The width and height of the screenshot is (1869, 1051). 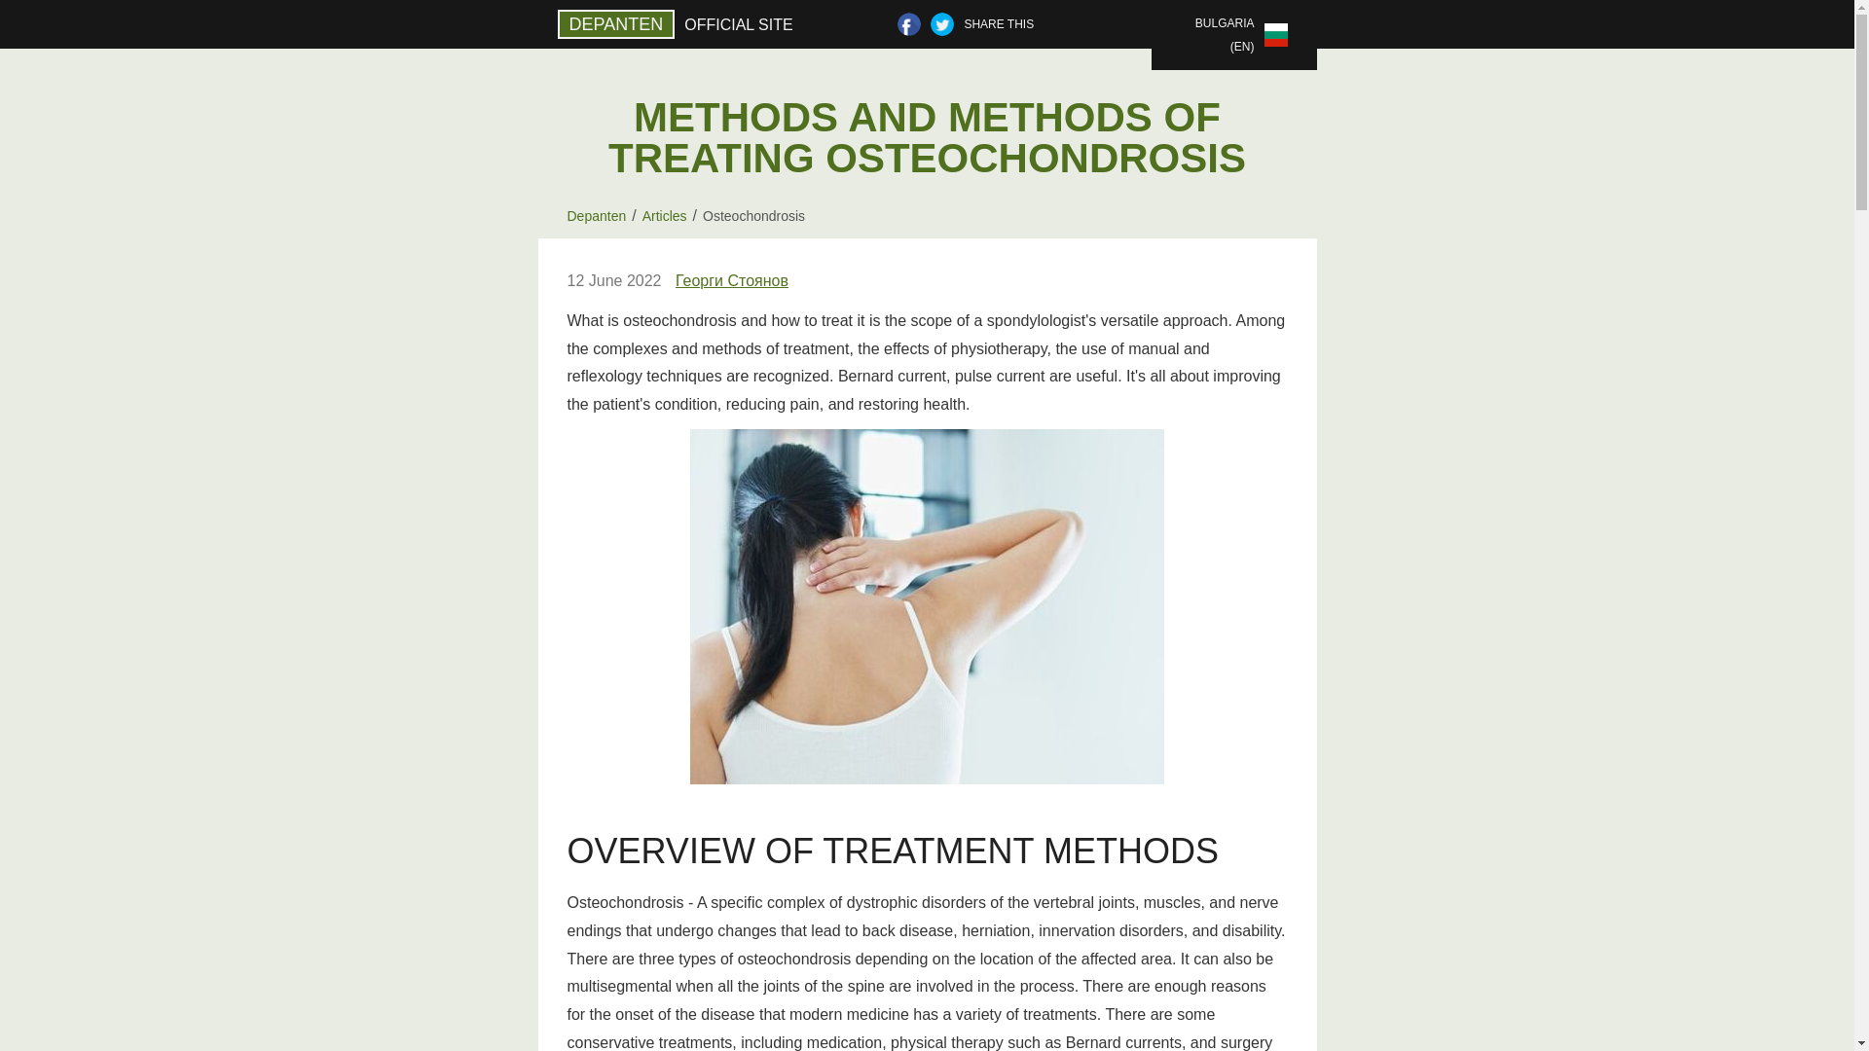 I want to click on Osteochondrosis, so click(x=753, y=216).